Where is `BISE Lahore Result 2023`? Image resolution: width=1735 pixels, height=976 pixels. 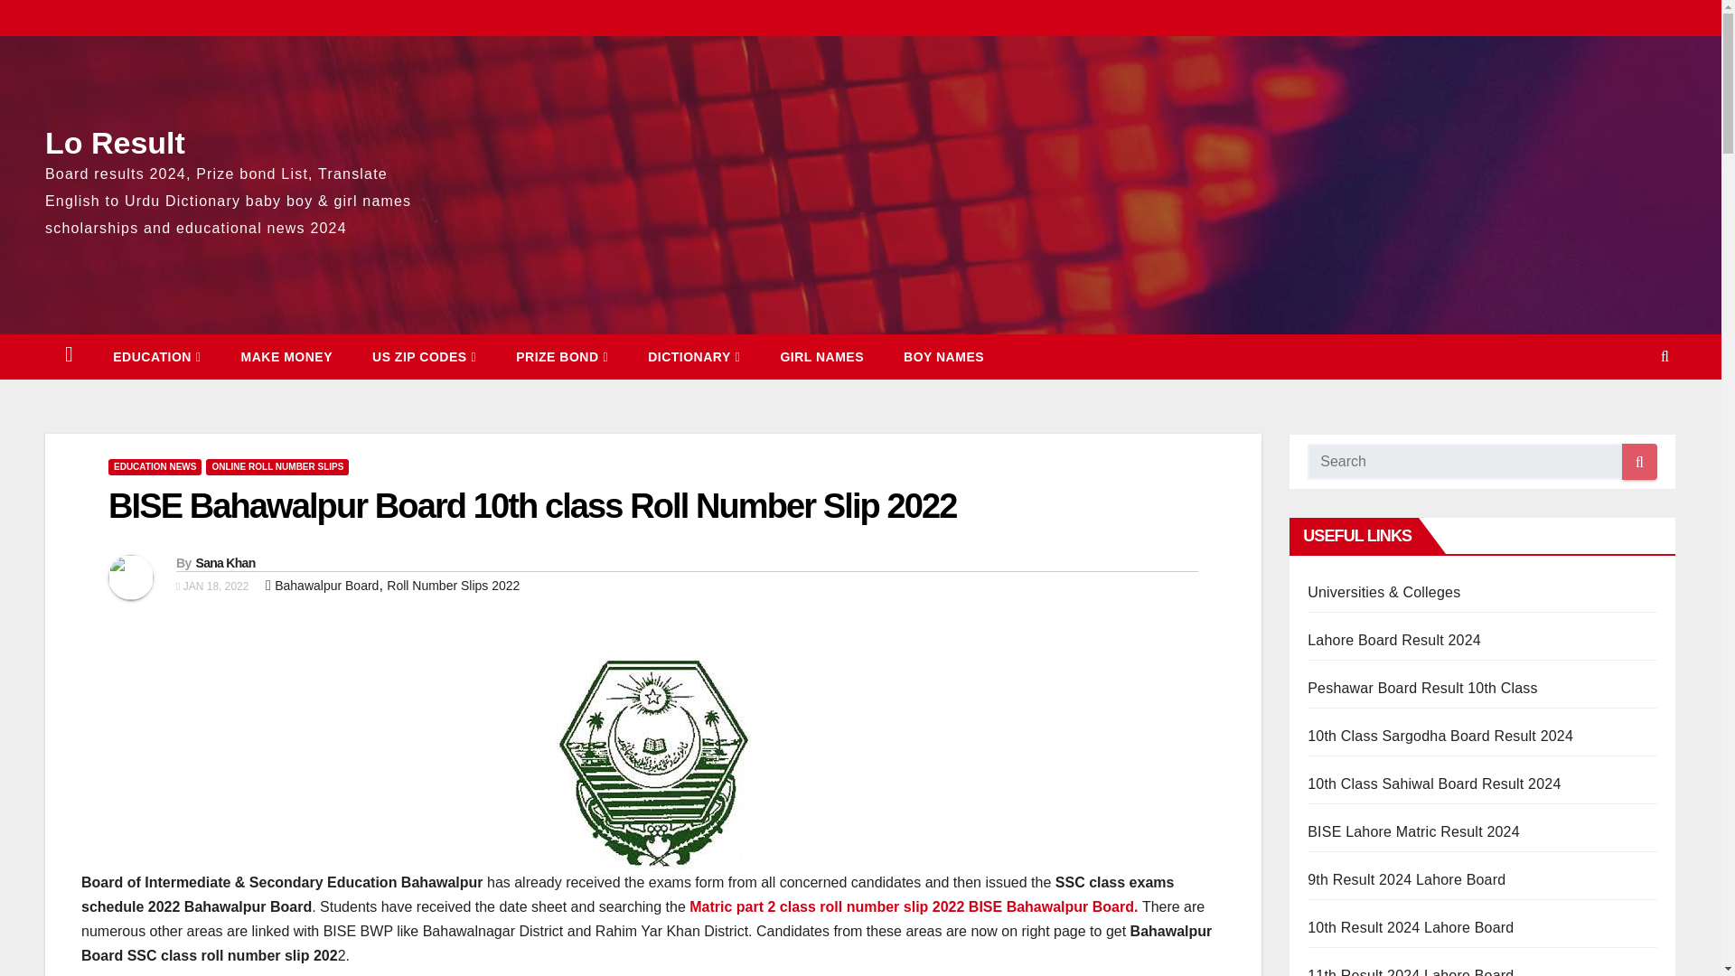 BISE Lahore Result 2023 is located at coordinates (1394, 640).